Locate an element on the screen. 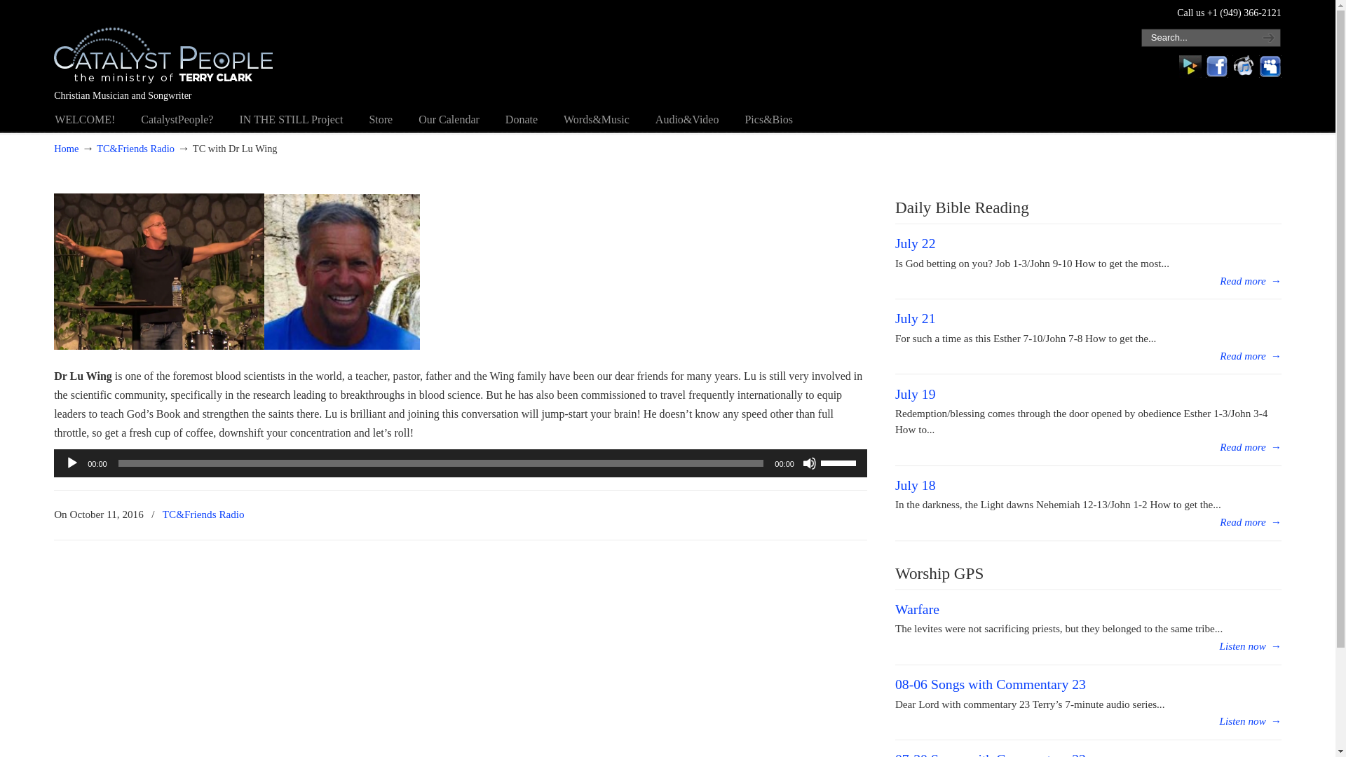 The image size is (1346, 757). July 22 is located at coordinates (915, 243).